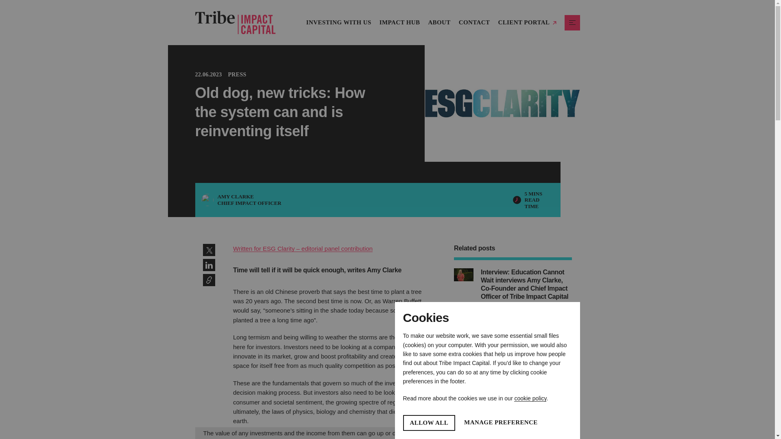 The height and width of the screenshot is (439, 781). I want to click on CLIENT PORTAL, so click(338, 22).